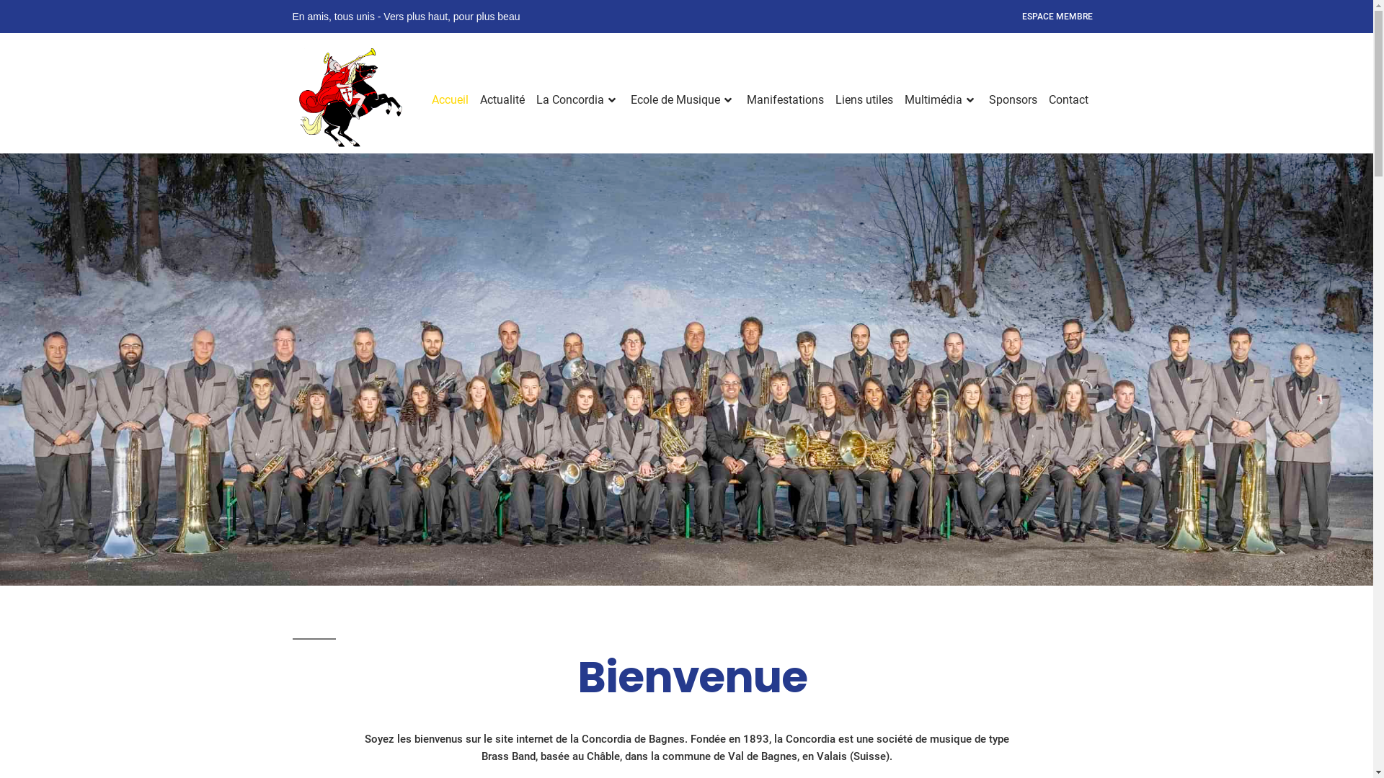 The width and height of the screenshot is (1384, 778). I want to click on ESPACE MEMBRE, so click(1057, 17).